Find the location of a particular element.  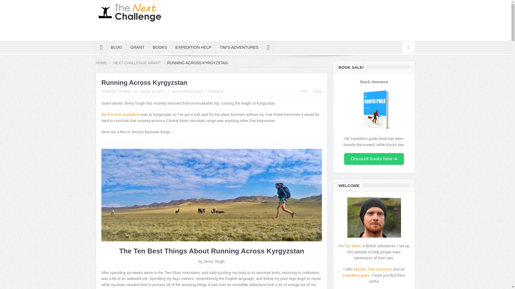

Next Challenge Grant is located at coordinates (137, 63).